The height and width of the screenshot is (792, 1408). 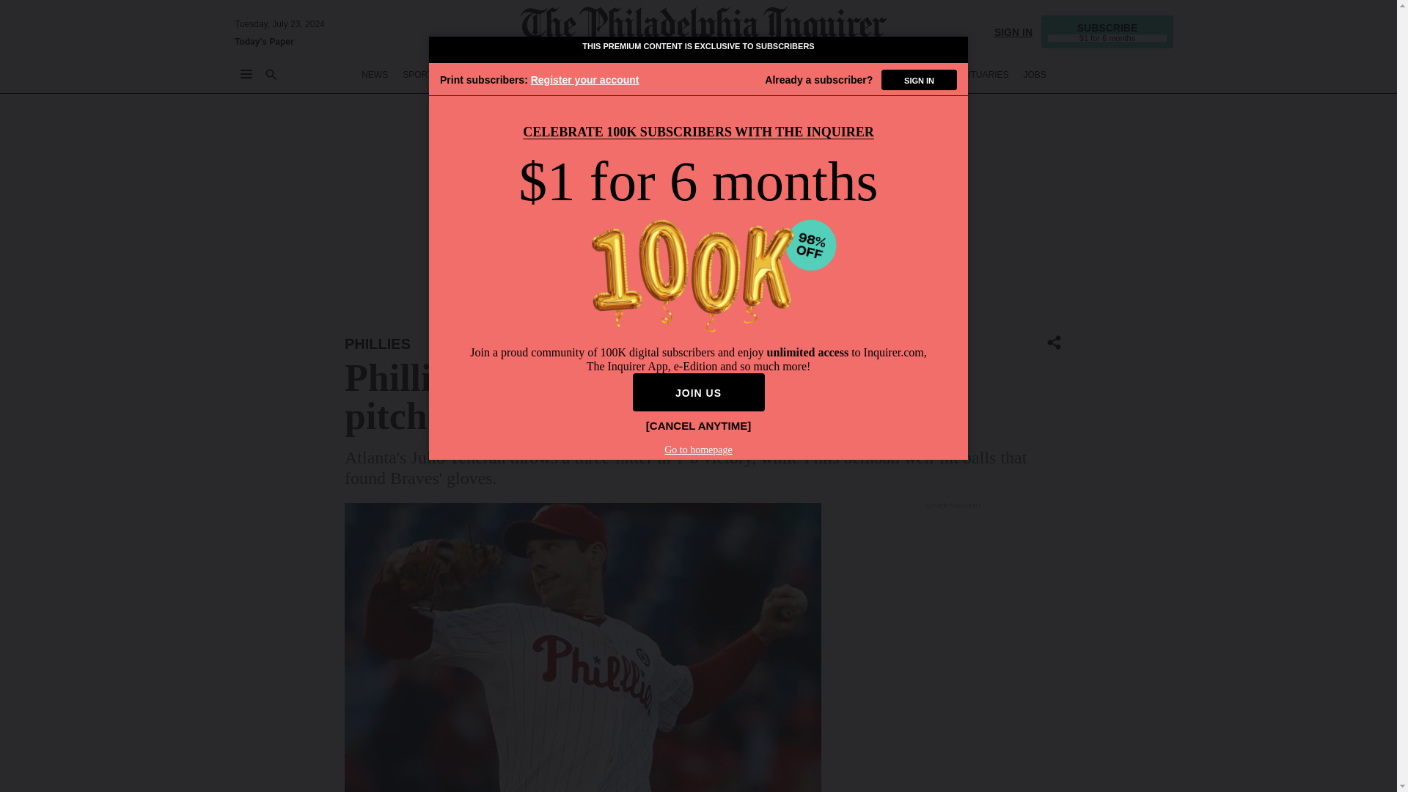 What do you see at coordinates (584, 75) in the screenshot?
I see `OPINION` at bounding box center [584, 75].